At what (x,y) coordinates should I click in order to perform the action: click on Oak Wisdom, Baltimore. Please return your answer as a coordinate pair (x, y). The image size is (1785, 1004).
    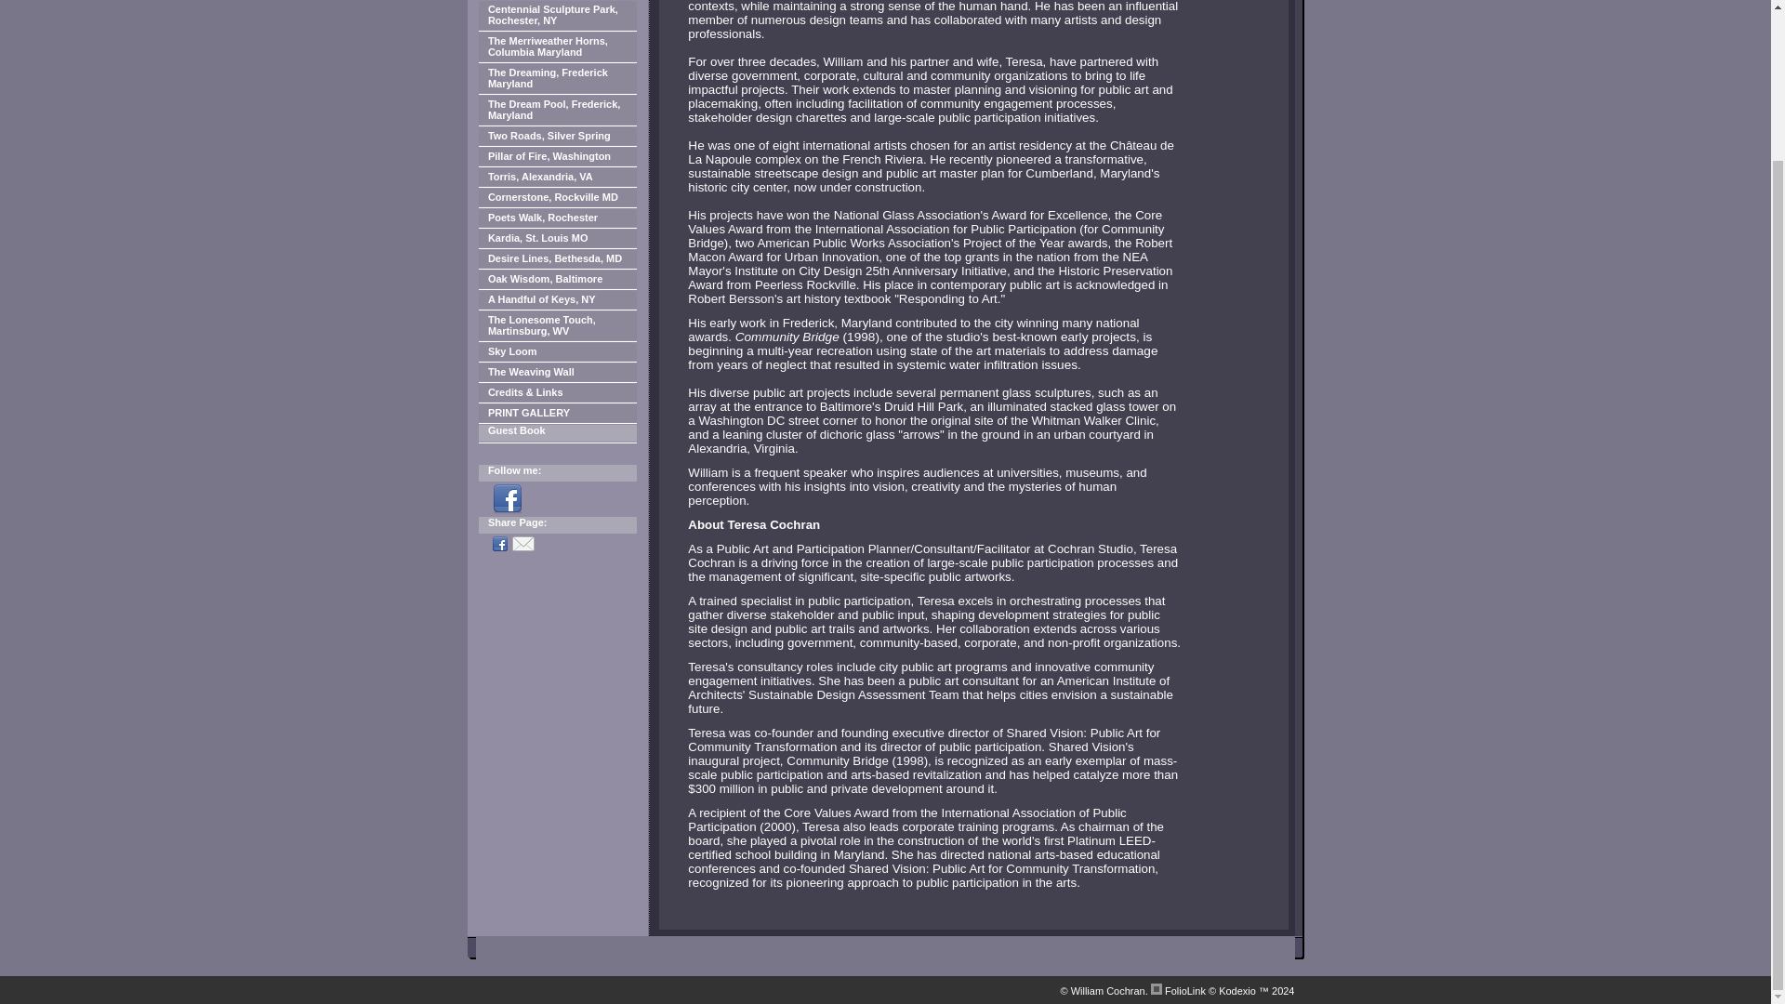
    Looking at the image, I should click on (558, 279).